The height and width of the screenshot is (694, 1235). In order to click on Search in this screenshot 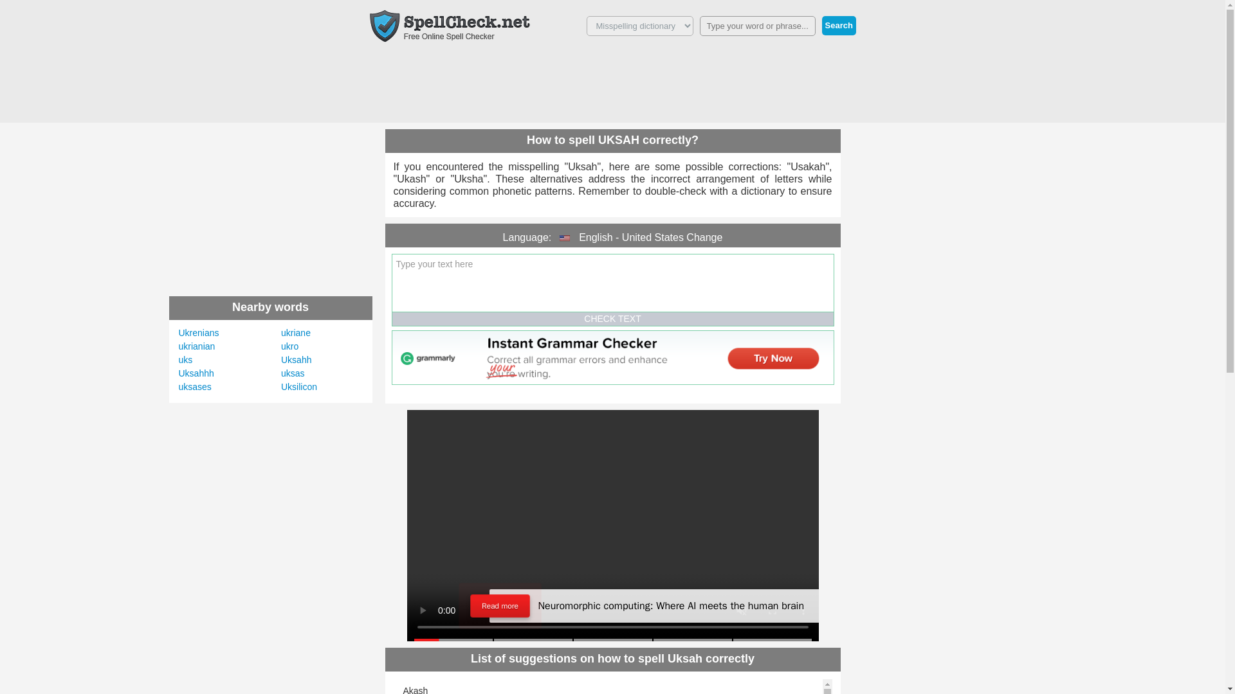, I will do `click(839, 26)`.